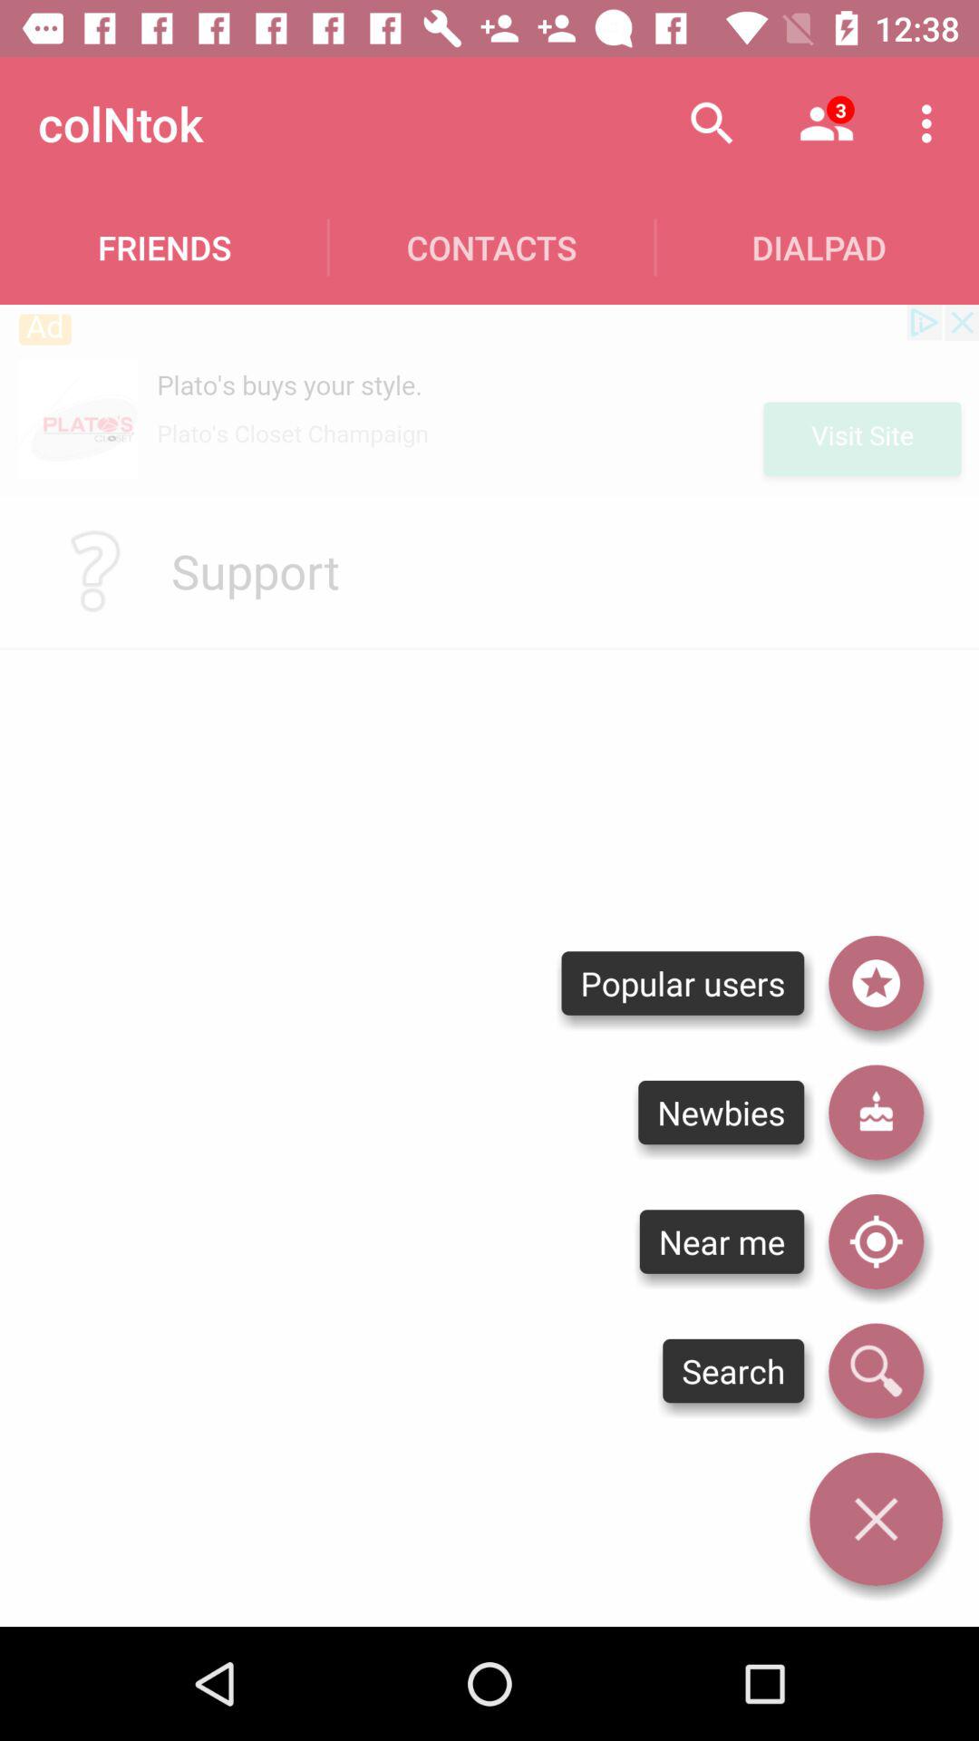 The image size is (979, 1741). Describe the element at coordinates (876, 1112) in the screenshot. I see `people that recently joined` at that location.